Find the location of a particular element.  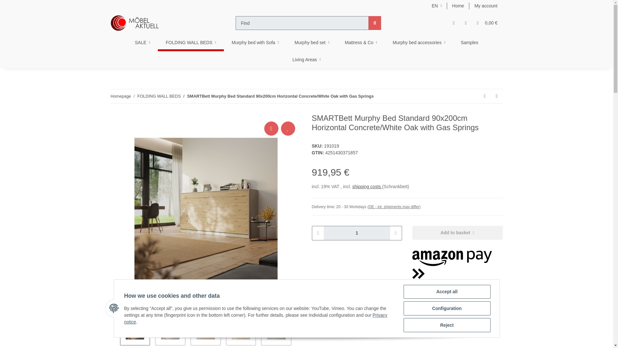

FOLDING WALL BEDS is located at coordinates (191, 43).